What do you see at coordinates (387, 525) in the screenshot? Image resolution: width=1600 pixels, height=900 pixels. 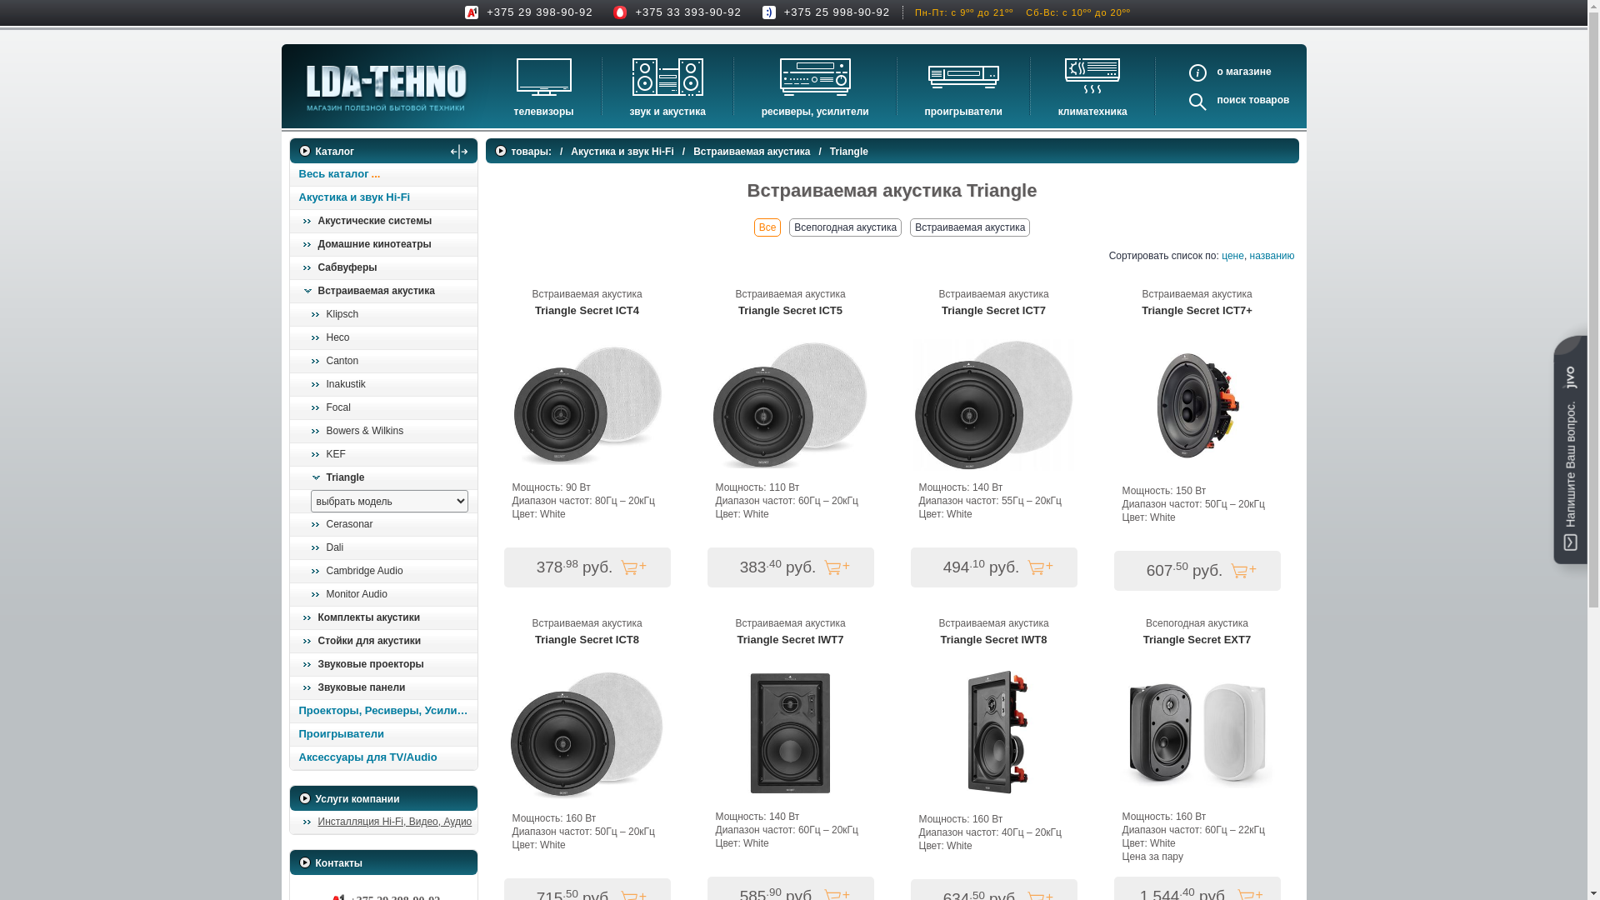 I see `Cerasonar` at bounding box center [387, 525].